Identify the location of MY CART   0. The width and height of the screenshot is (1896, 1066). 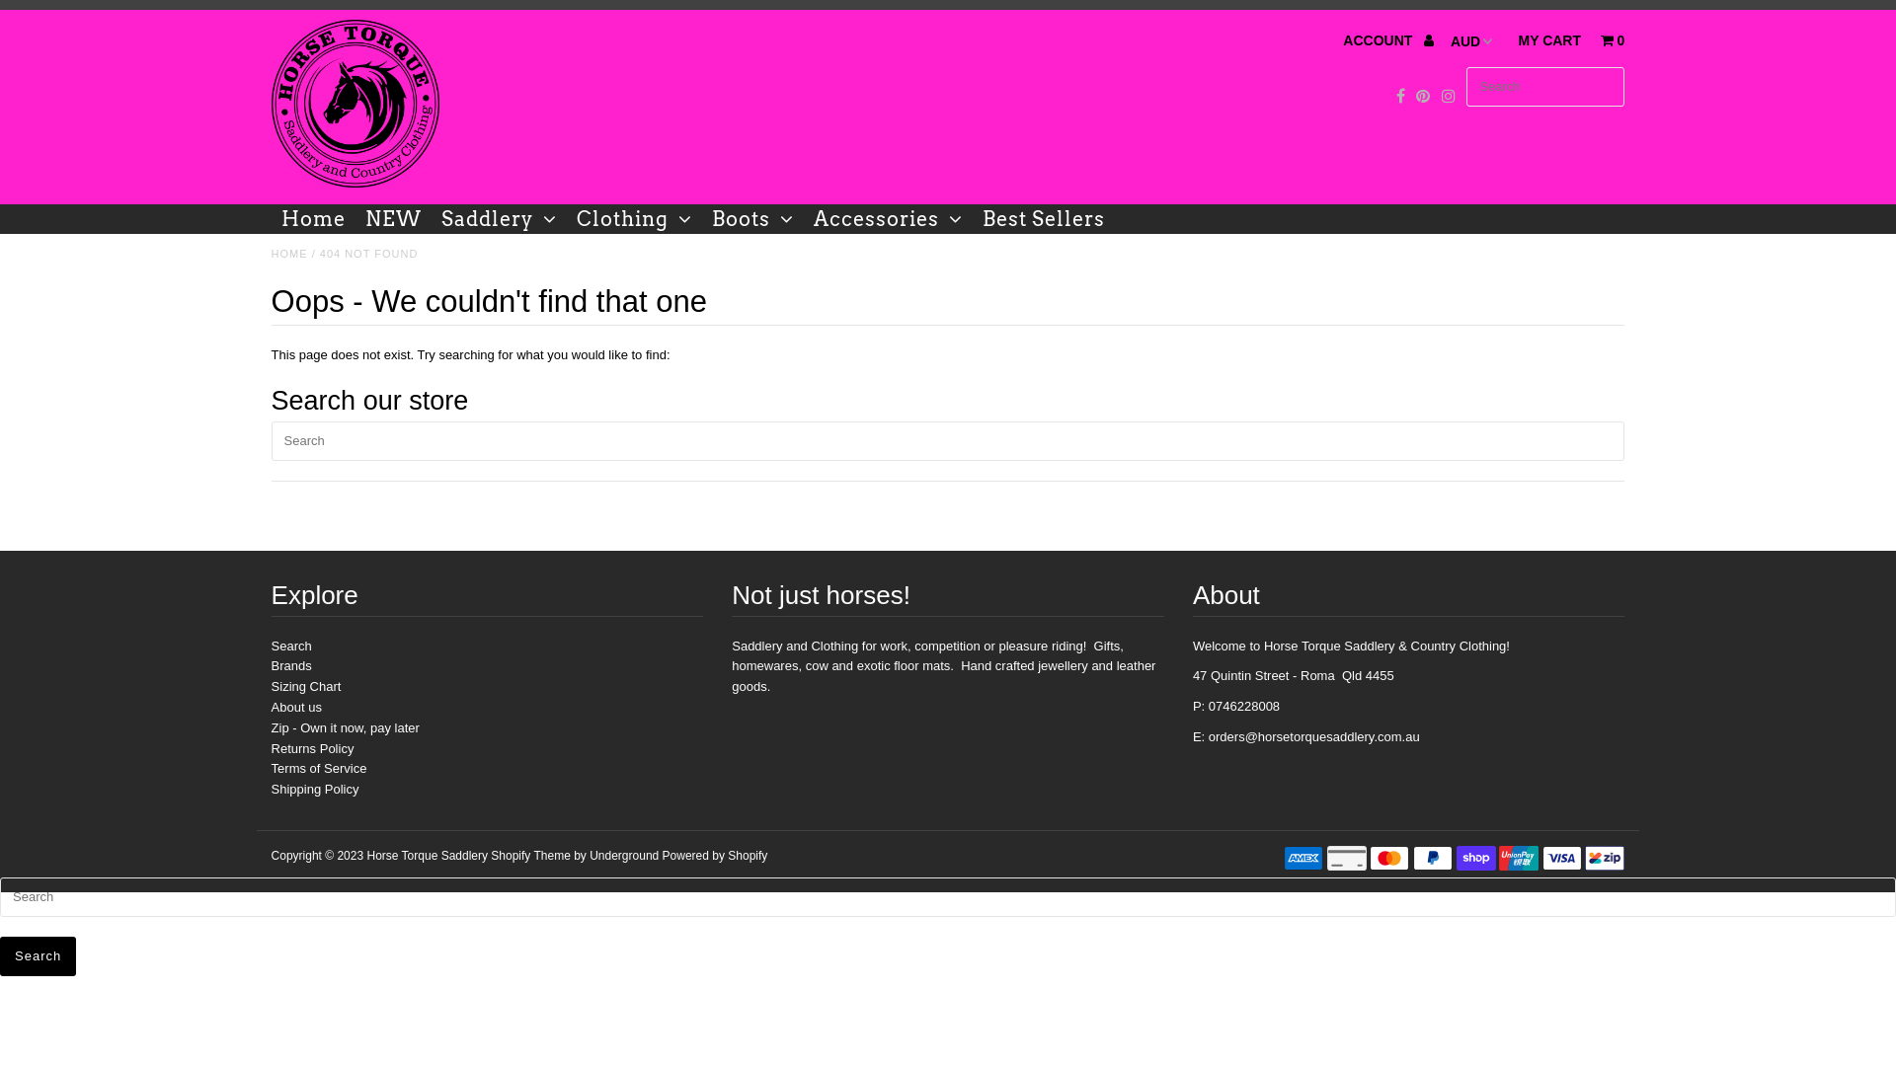
(1572, 40).